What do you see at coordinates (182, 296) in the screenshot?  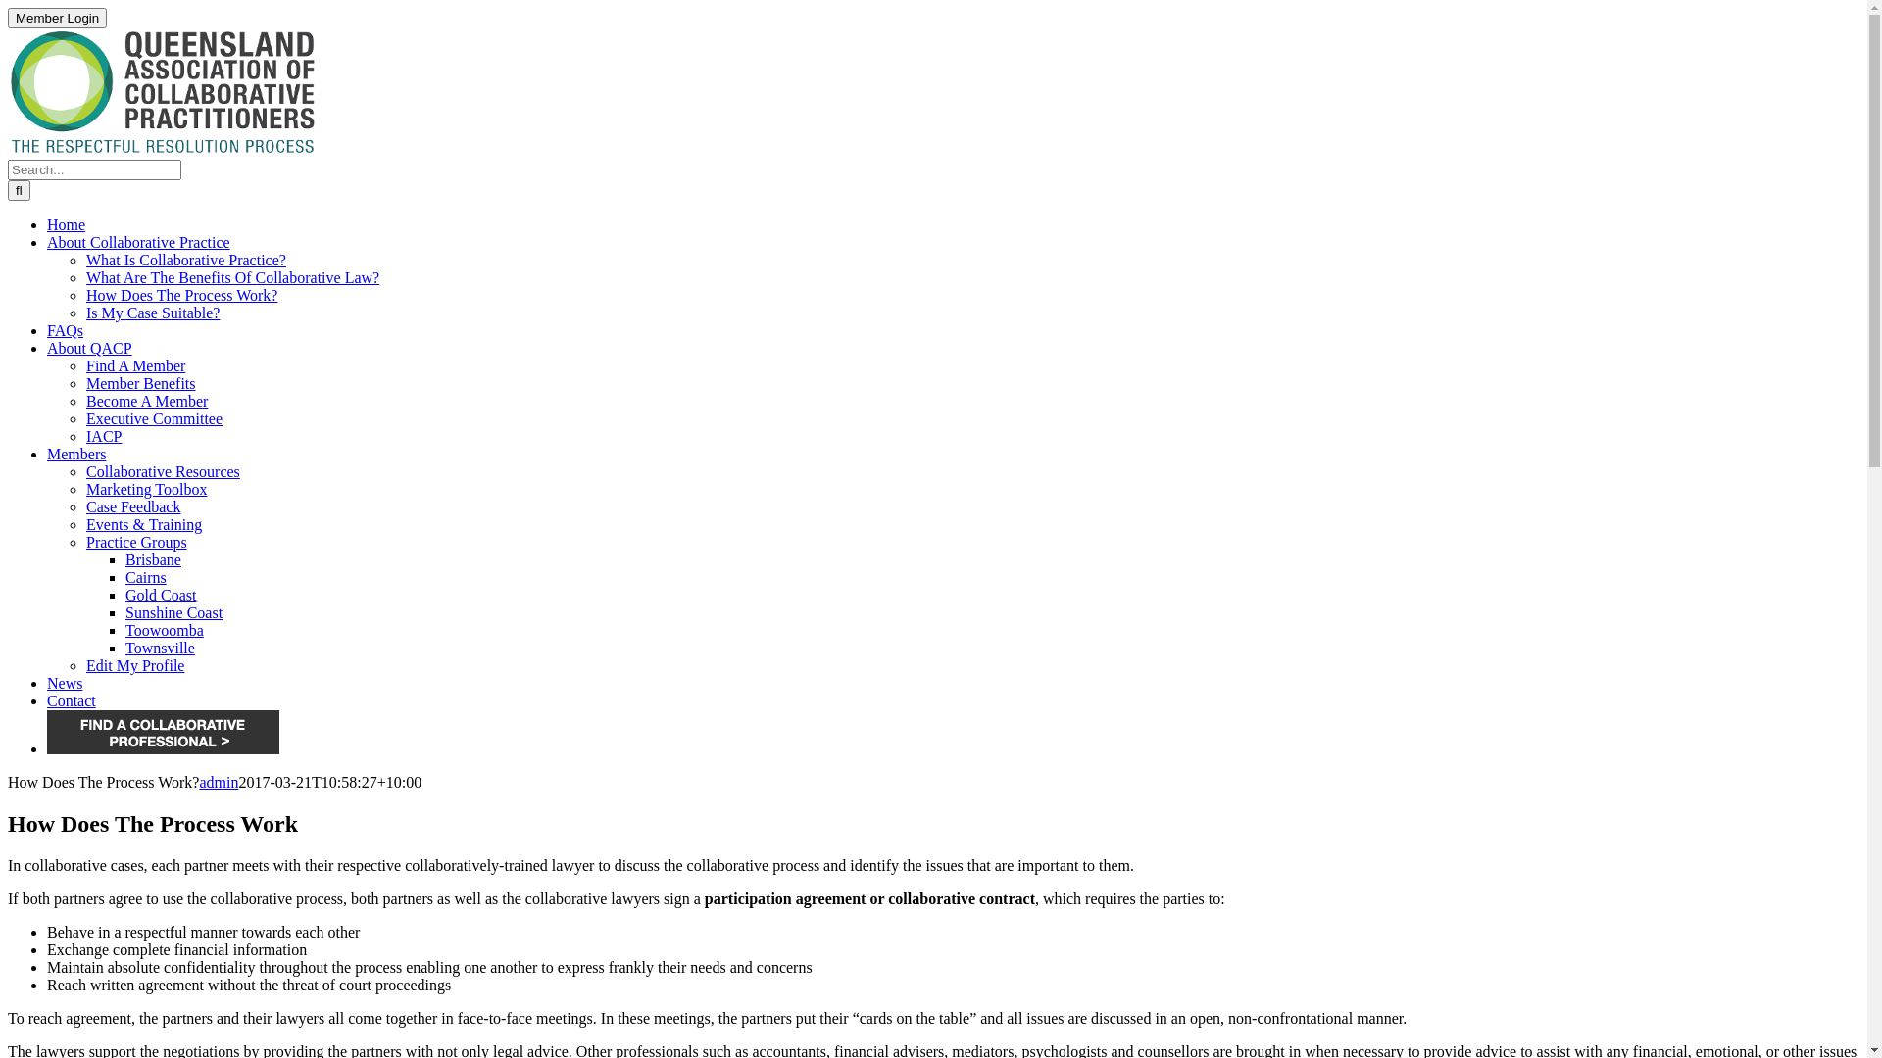 I see `How Does The Process Work?` at bounding box center [182, 296].